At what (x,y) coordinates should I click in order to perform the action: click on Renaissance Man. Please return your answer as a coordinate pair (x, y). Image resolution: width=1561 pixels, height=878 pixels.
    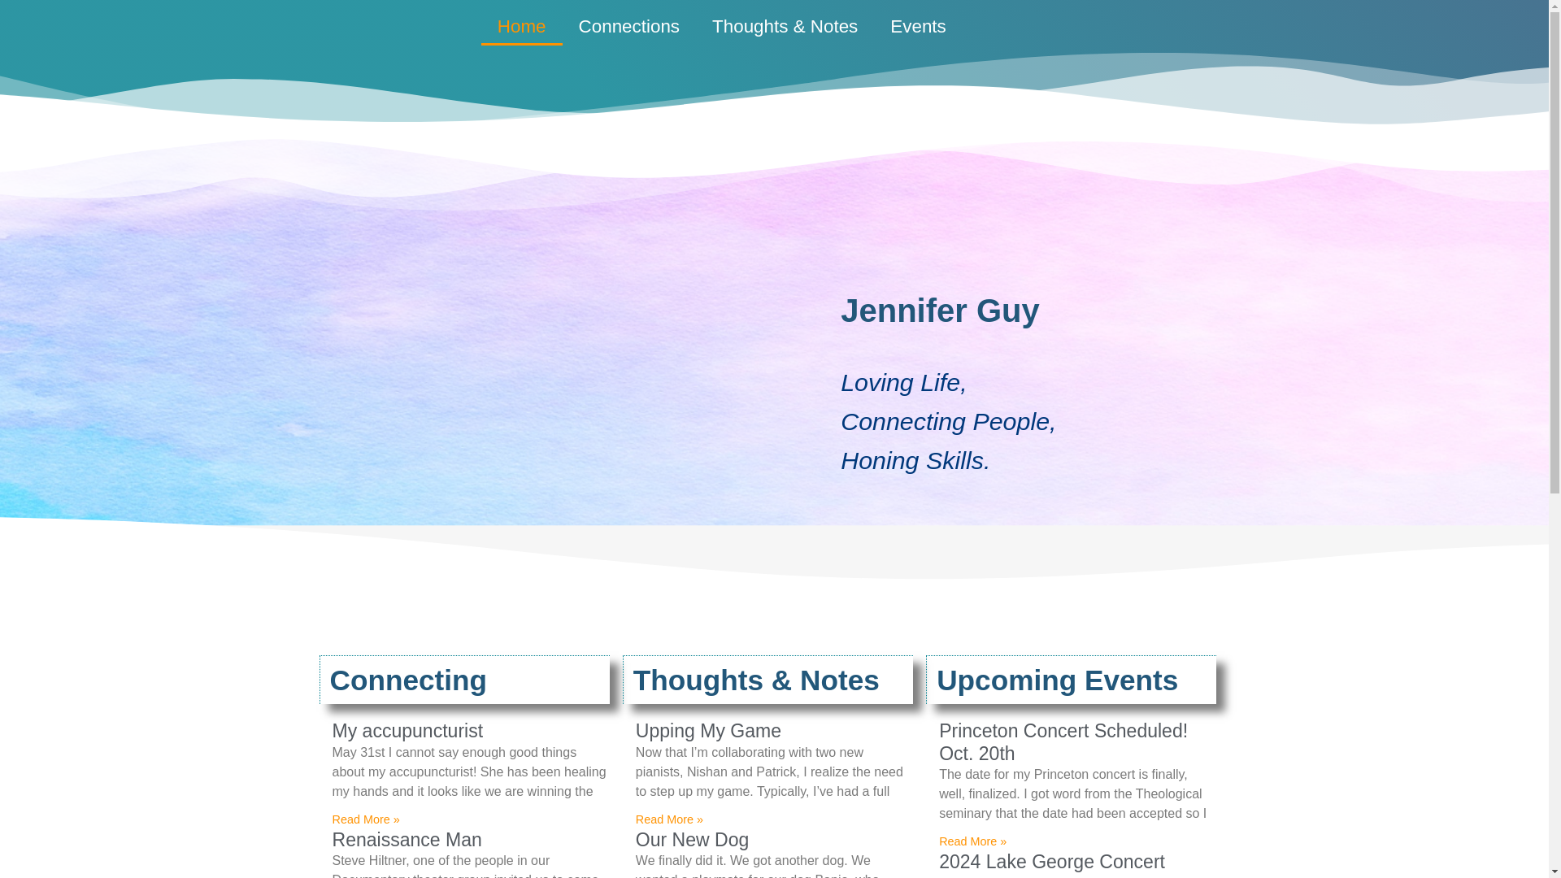
    Looking at the image, I should click on (406, 839).